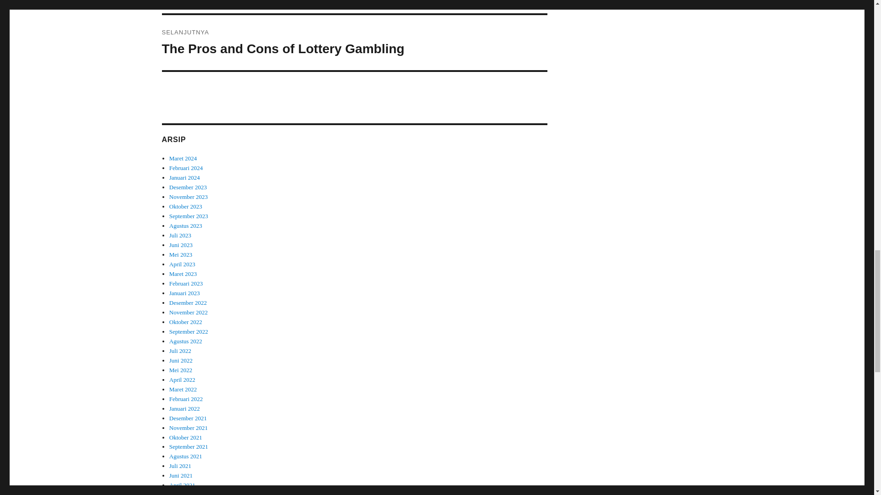 This screenshot has height=495, width=881. Describe the element at coordinates (185, 225) in the screenshot. I see `Agustus 2023` at that location.